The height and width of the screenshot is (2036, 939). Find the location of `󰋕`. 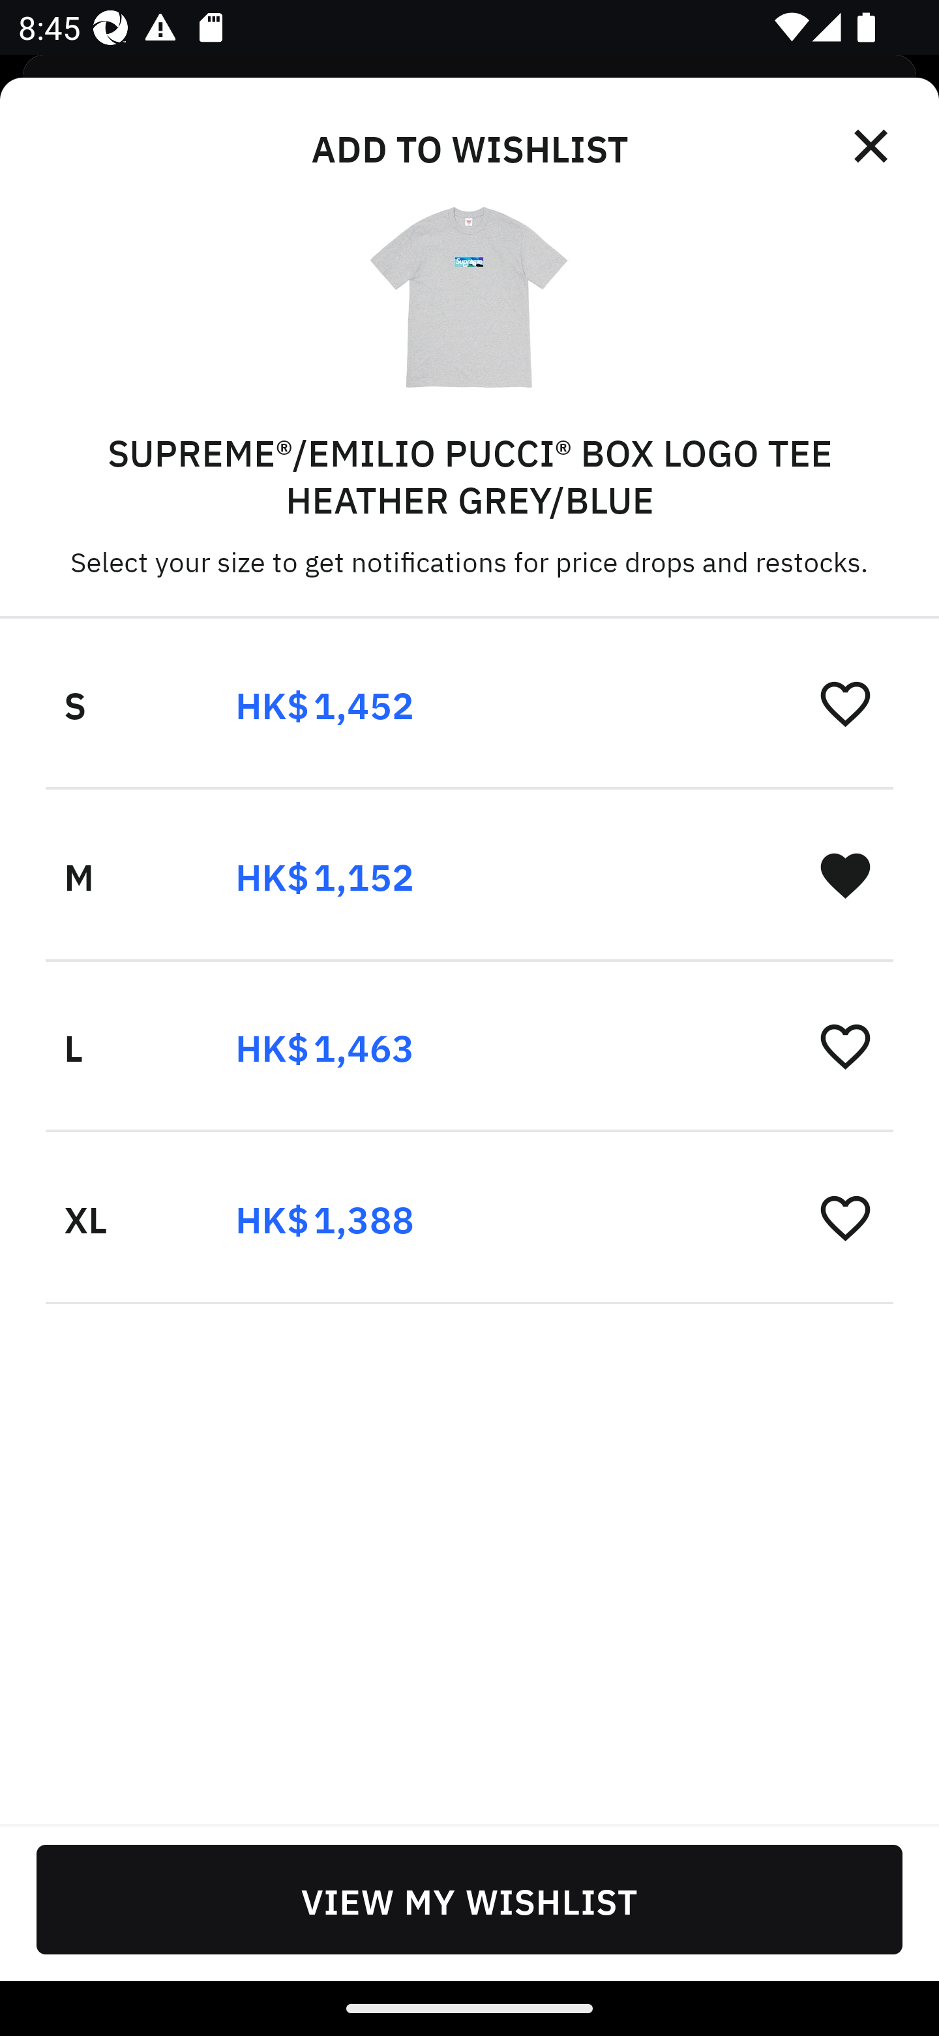

󰋕 is located at coordinates (845, 1045).